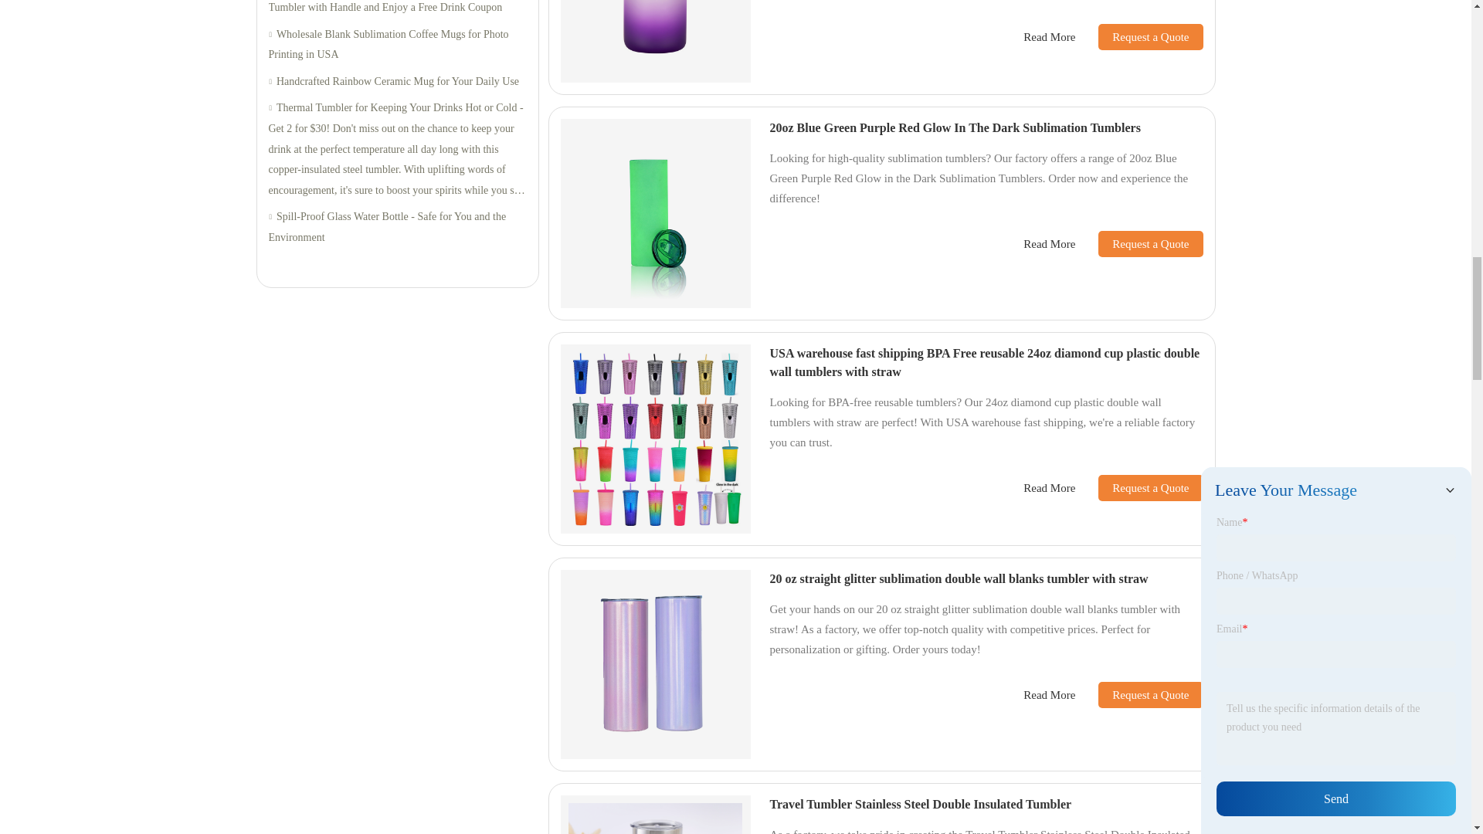 This screenshot has height=834, width=1483. Describe the element at coordinates (397, 82) in the screenshot. I see `Handcrafted Rainbow Ceramic Mug for Your Daily Use` at that location.